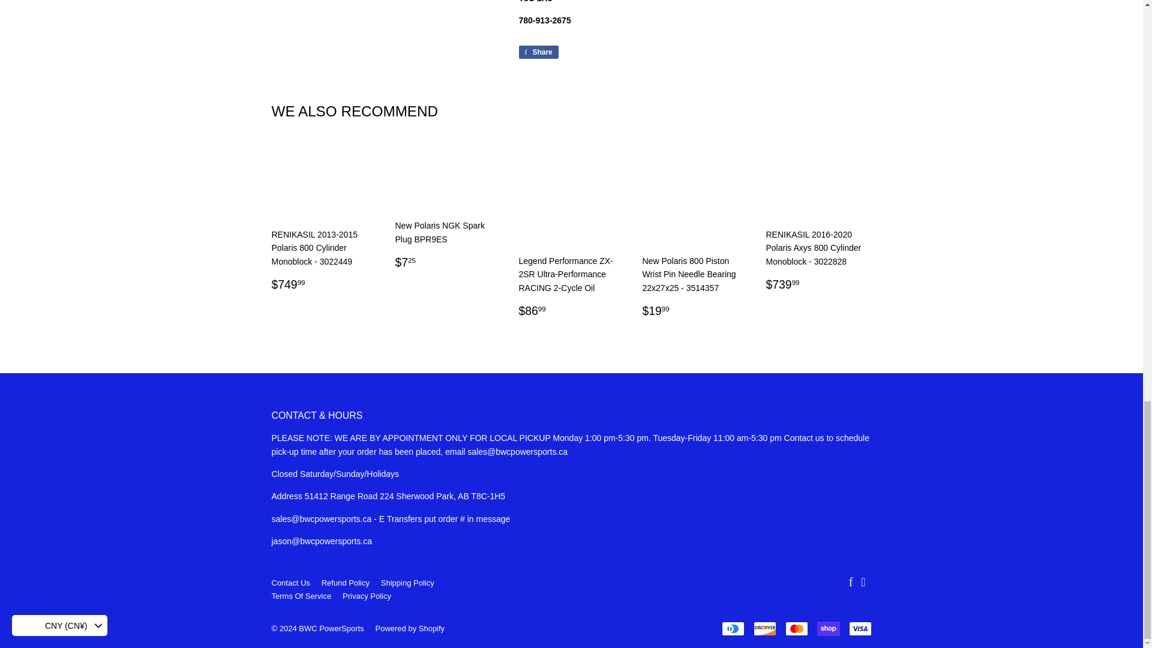  Describe the element at coordinates (732, 628) in the screenshot. I see `Diners Club` at that location.